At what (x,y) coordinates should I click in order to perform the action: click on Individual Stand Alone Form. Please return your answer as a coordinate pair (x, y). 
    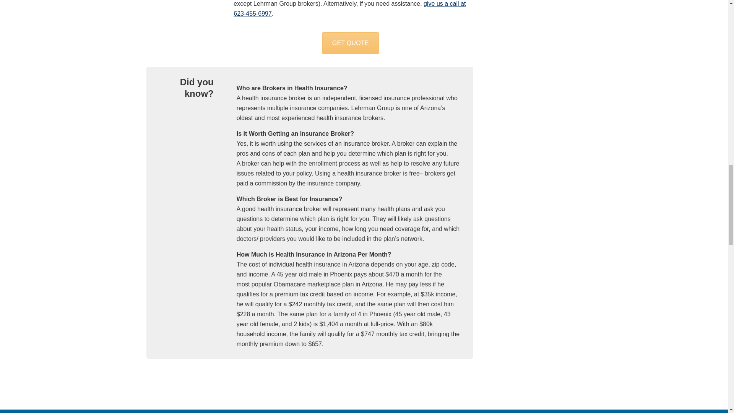
    Looking at the image, I should click on (351, 43).